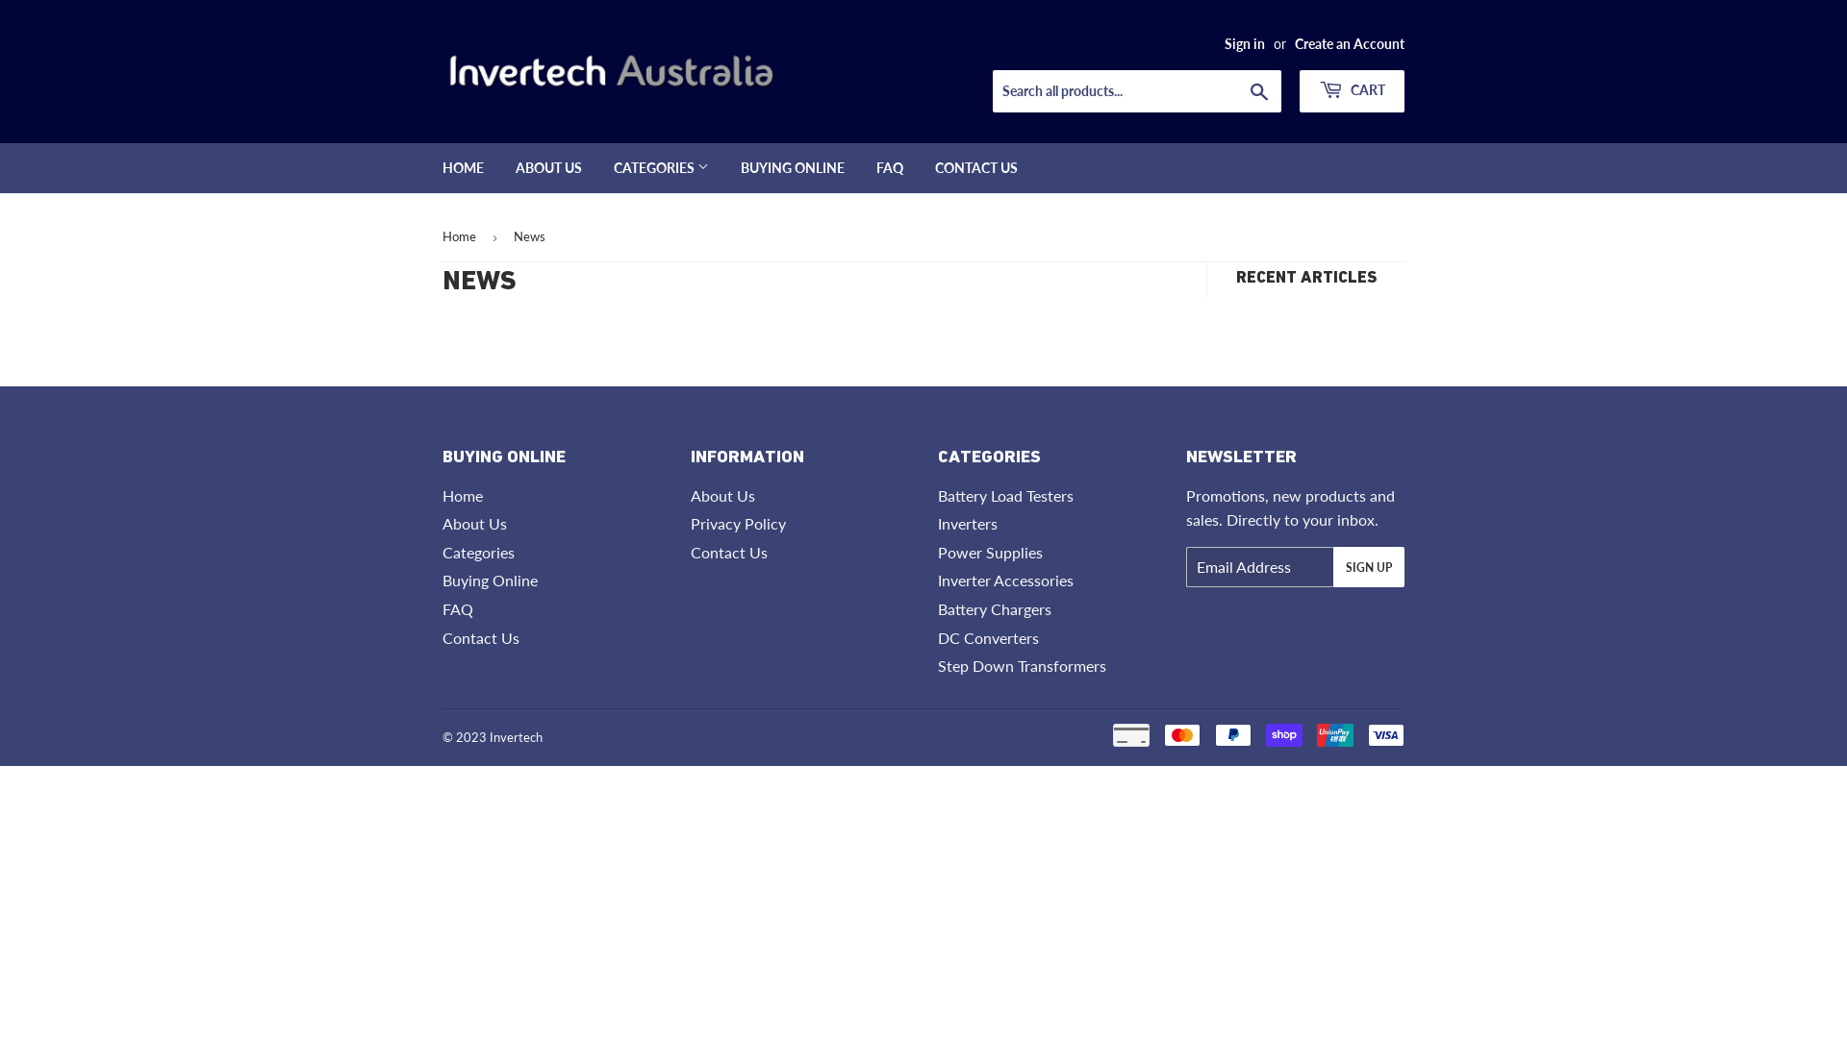  I want to click on FAQ, so click(890, 168).